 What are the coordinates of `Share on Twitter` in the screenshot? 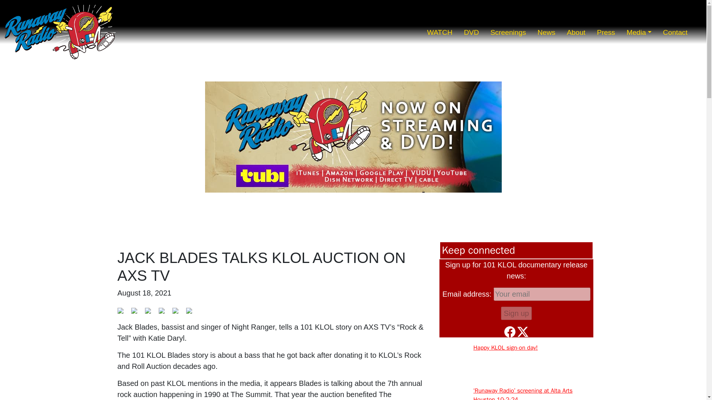 It's located at (134, 310).